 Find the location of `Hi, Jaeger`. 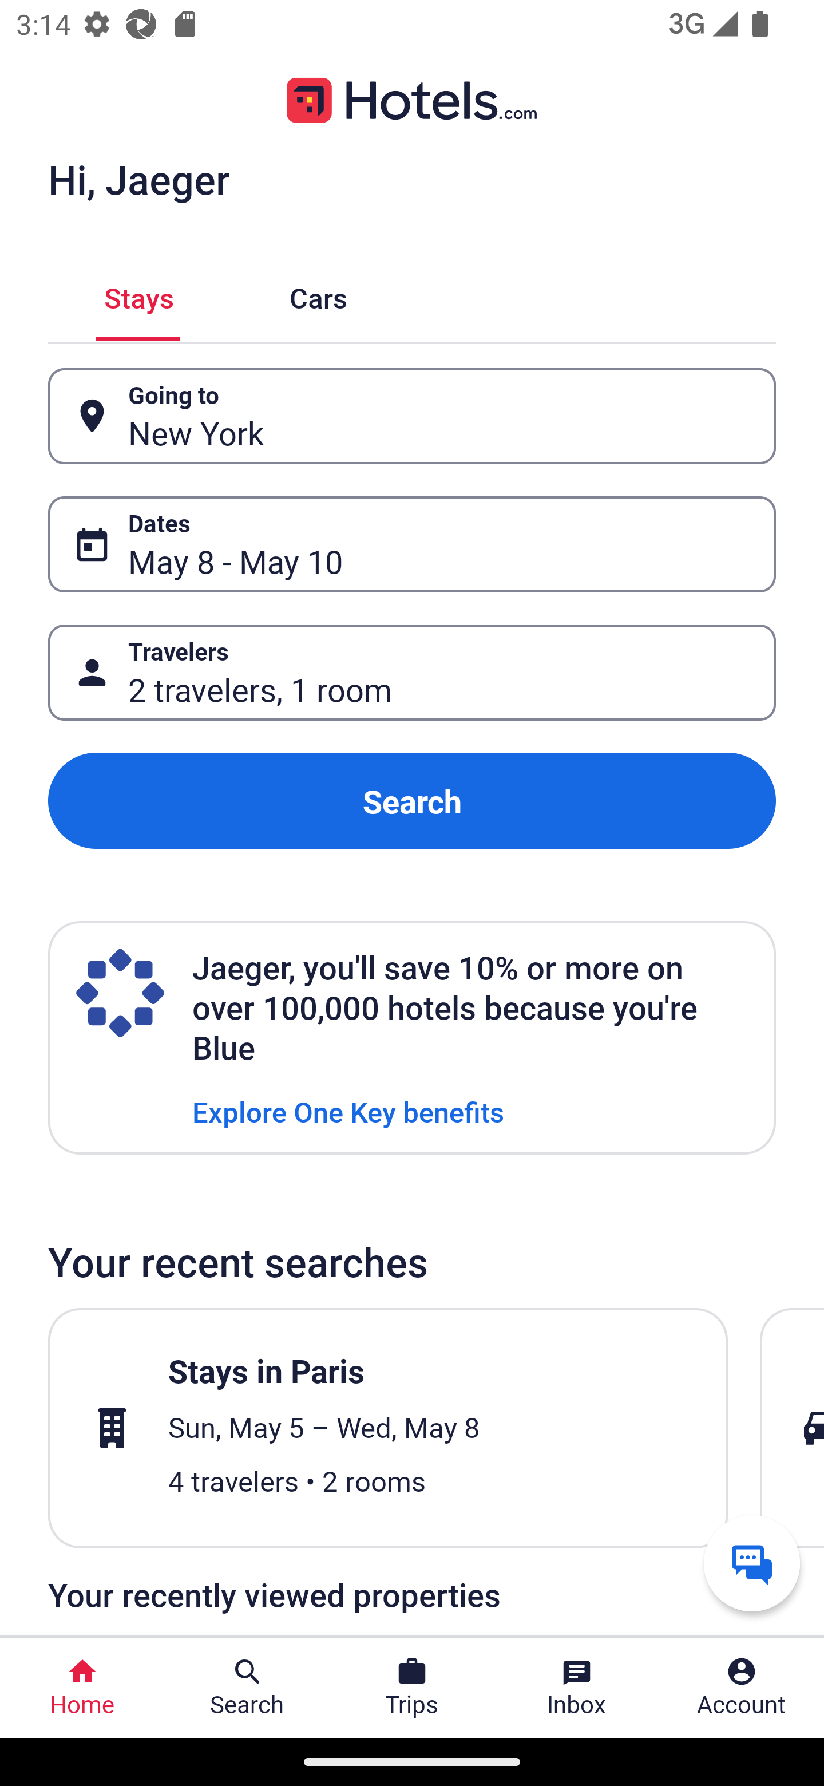

Hi, Jaeger is located at coordinates (138, 179).